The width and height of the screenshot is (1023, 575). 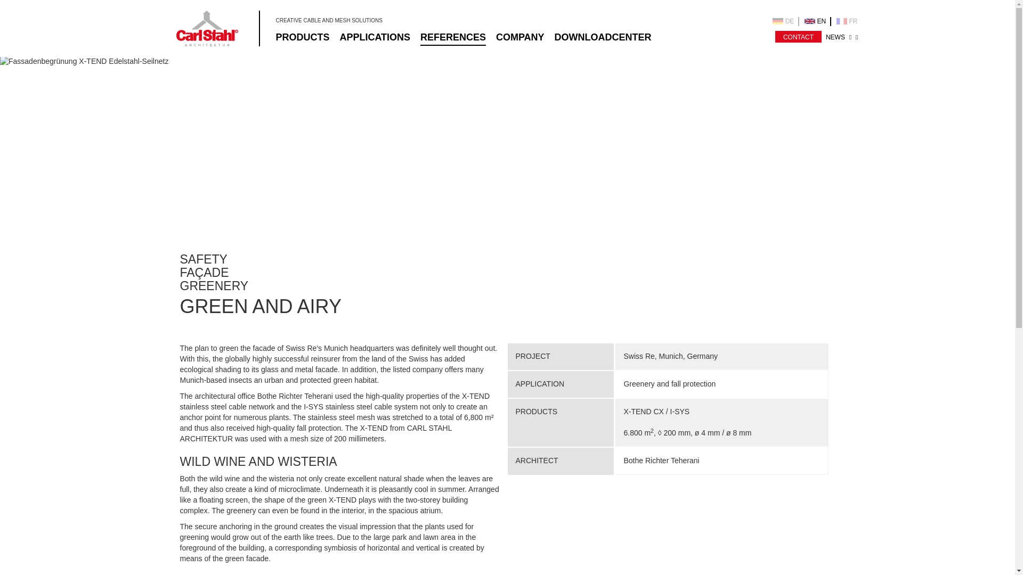 I want to click on References, so click(x=453, y=37).